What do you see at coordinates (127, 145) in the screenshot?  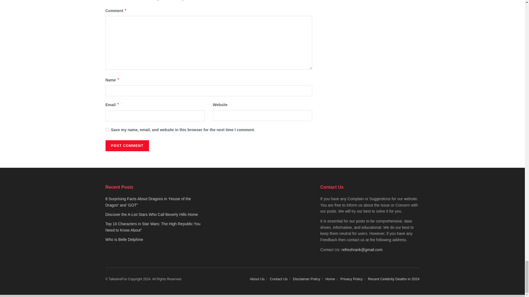 I see `Post Comment` at bounding box center [127, 145].